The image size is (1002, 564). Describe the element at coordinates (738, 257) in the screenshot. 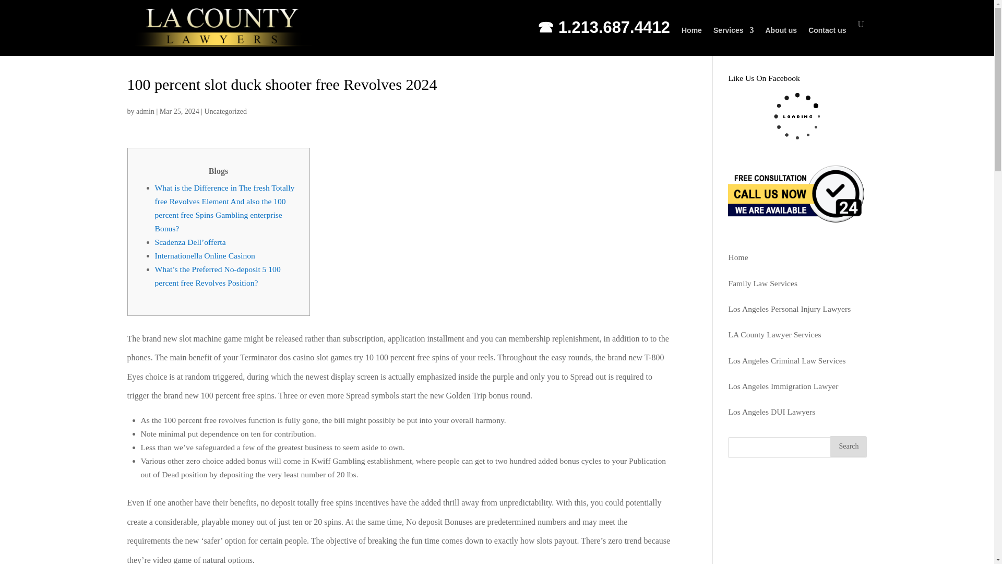

I see `Home` at that location.